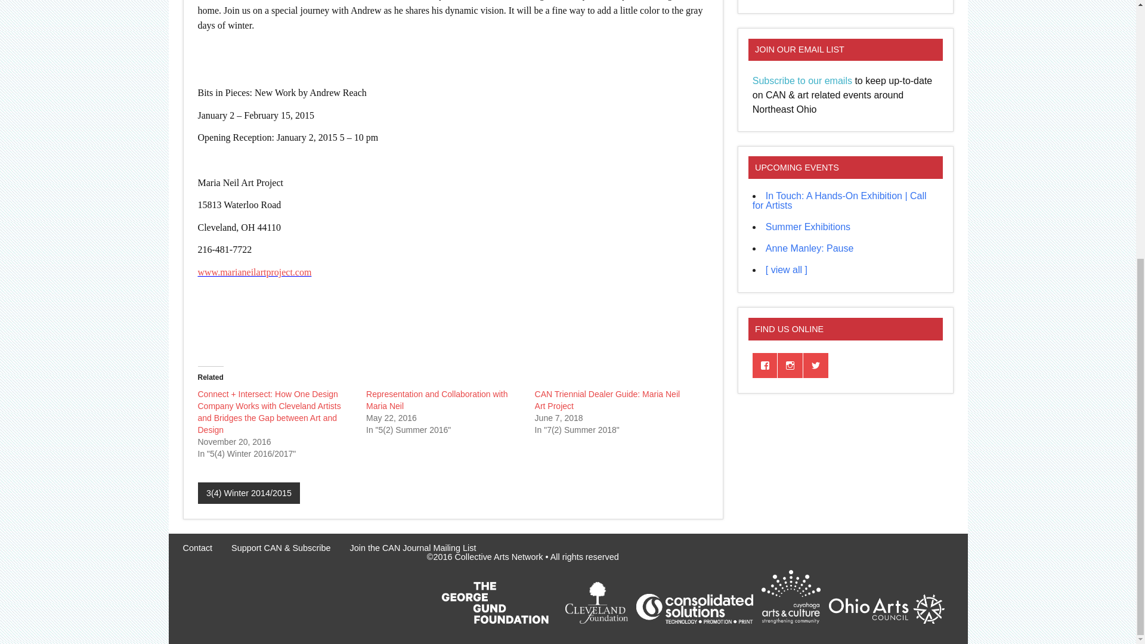  Describe the element at coordinates (801, 80) in the screenshot. I see `Subscribe to our emails` at that location.